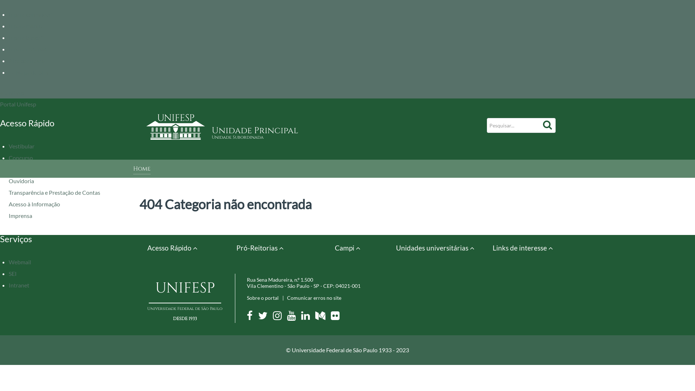 Image resolution: width=695 pixels, height=391 pixels. I want to click on Concurso, so click(21, 158).